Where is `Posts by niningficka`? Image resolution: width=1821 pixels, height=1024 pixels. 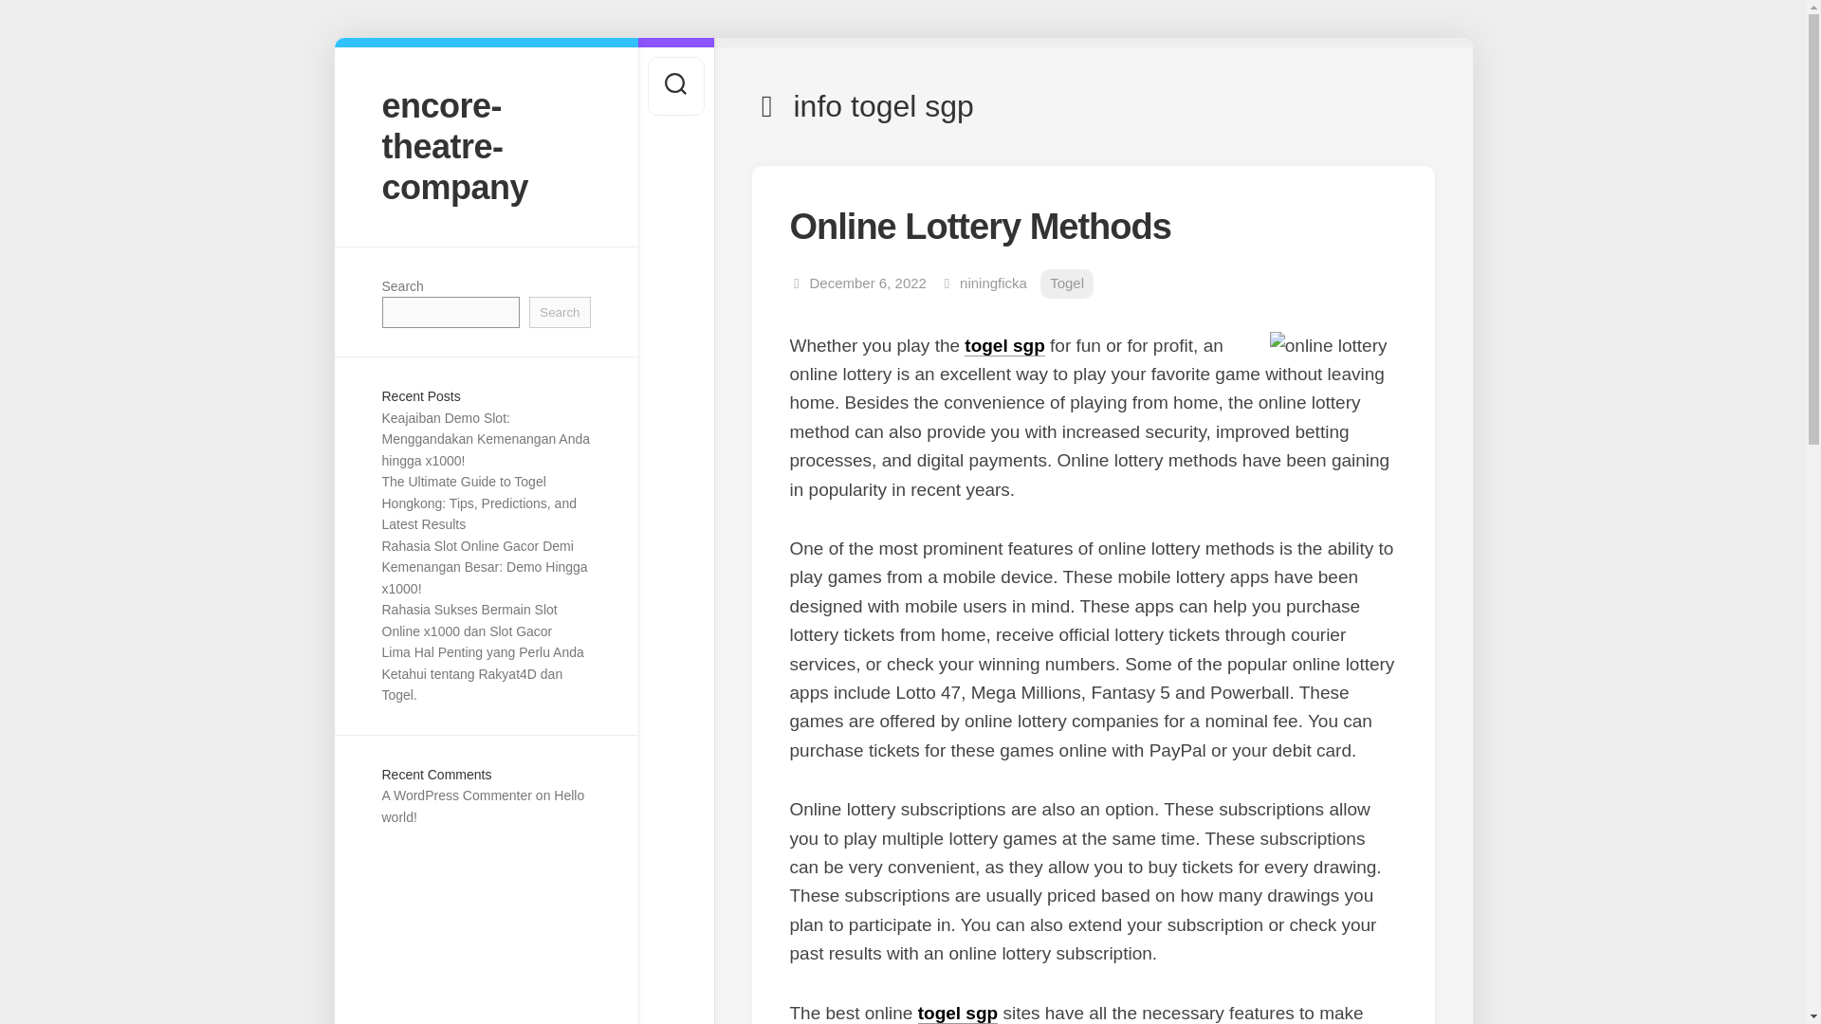 Posts by niningficka is located at coordinates (992, 283).